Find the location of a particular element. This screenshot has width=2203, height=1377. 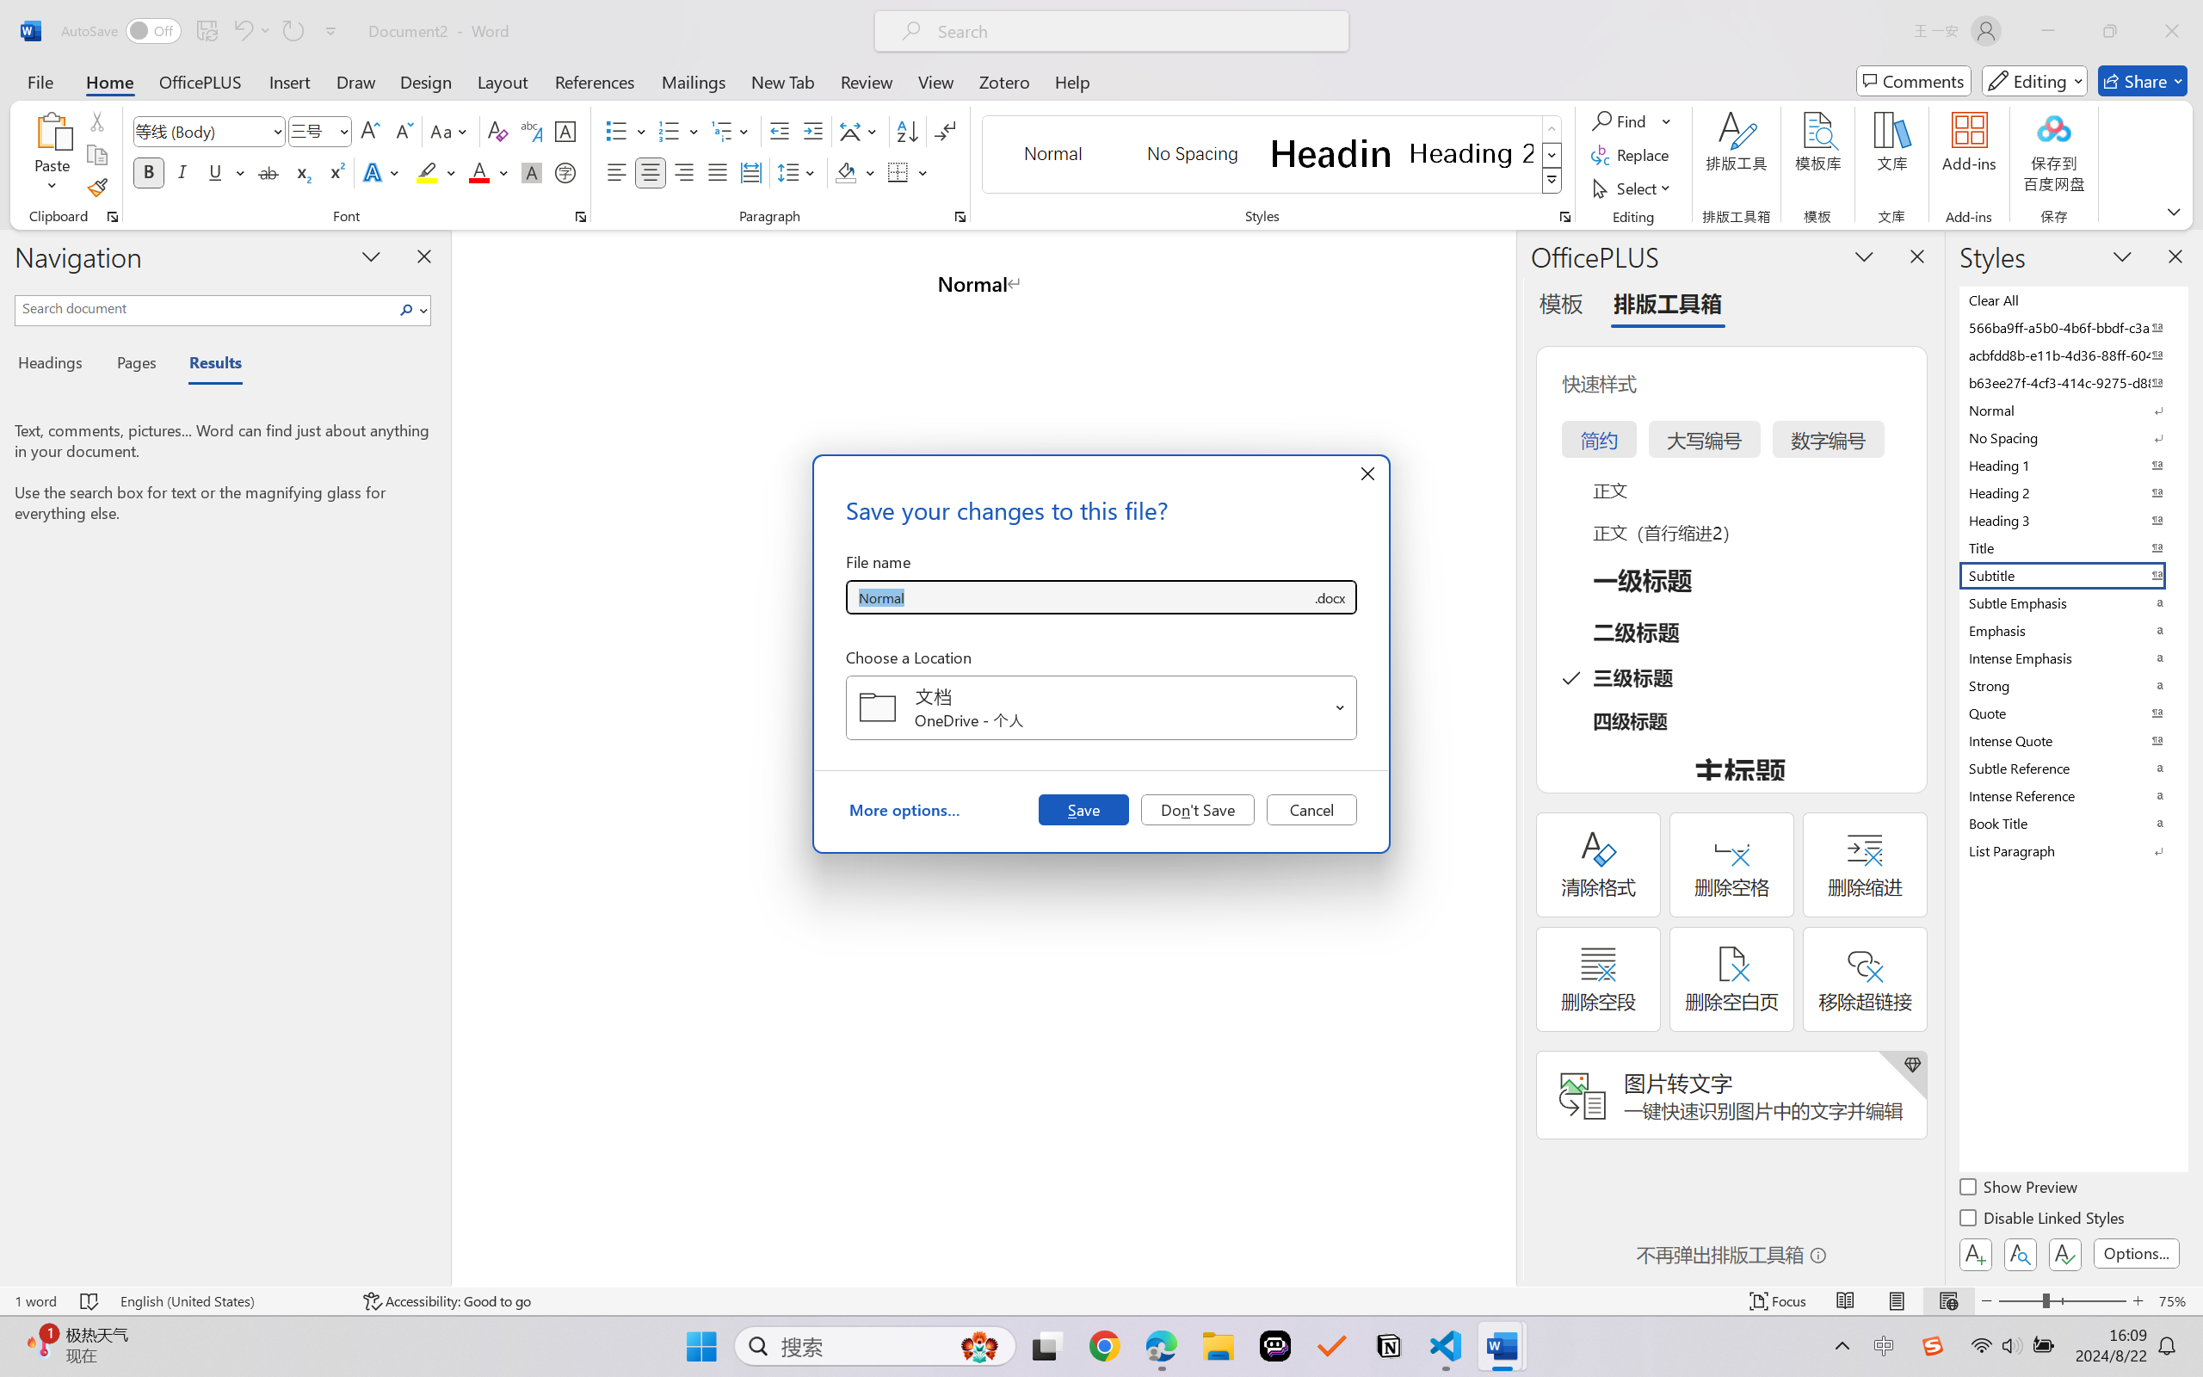

Paste is located at coordinates (52, 155).